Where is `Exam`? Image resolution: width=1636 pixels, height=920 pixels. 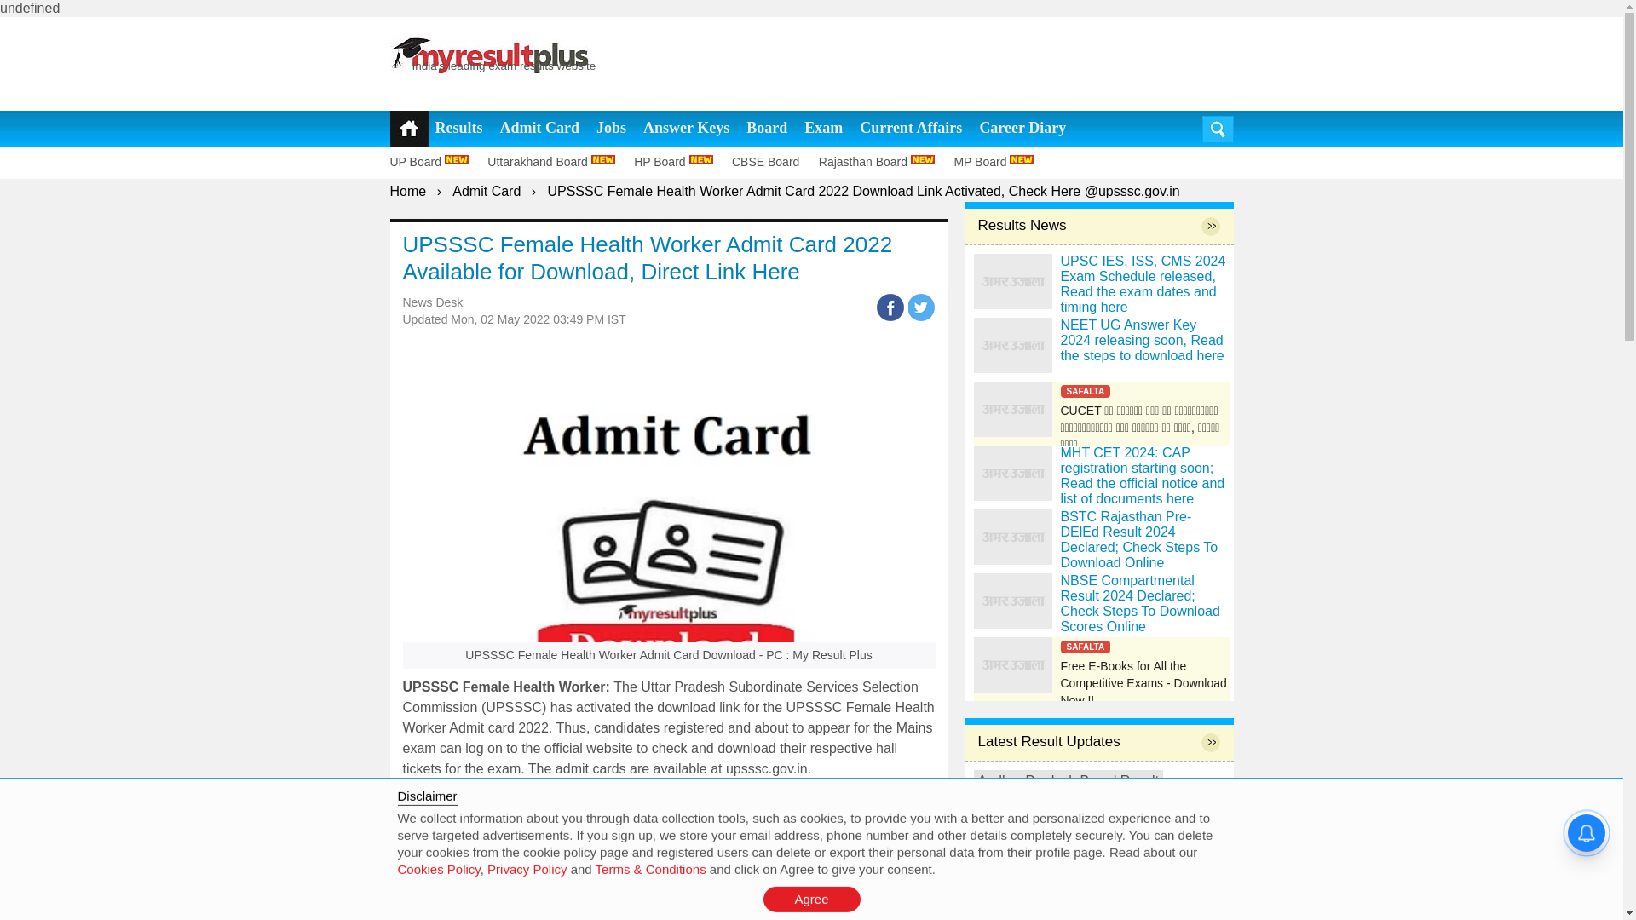
Exam is located at coordinates (823, 128).